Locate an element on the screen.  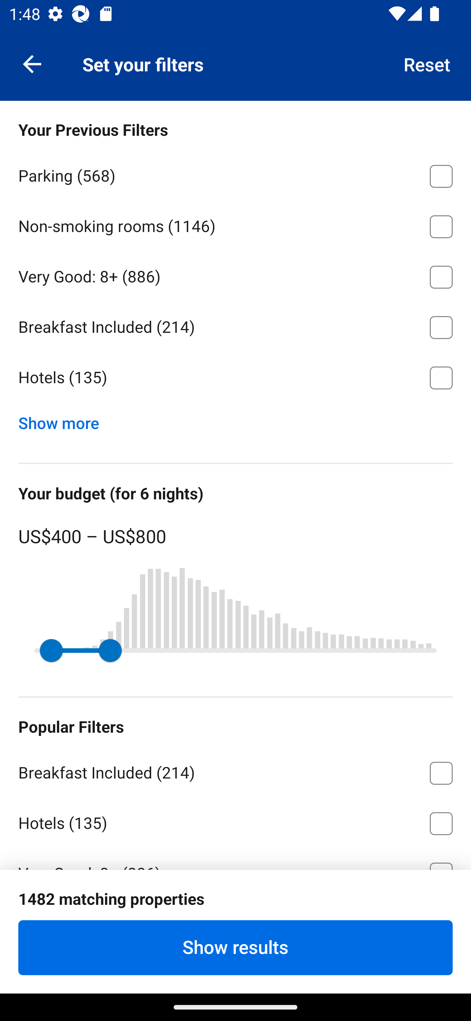
Navigate up is located at coordinates (32, 63).